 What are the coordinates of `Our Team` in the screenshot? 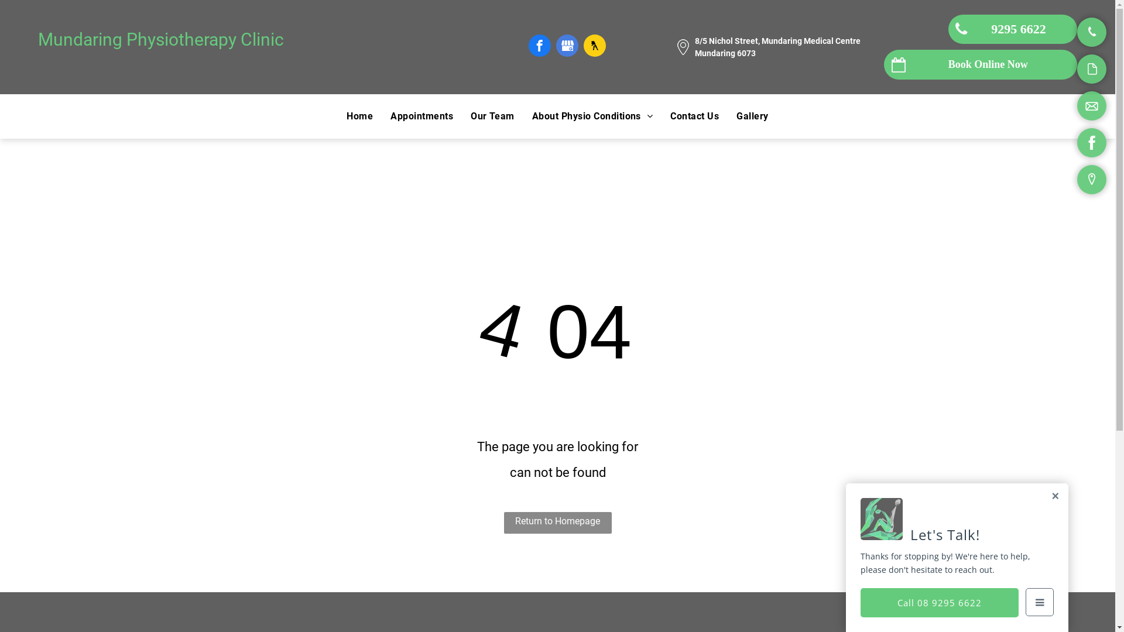 It's located at (493, 116).